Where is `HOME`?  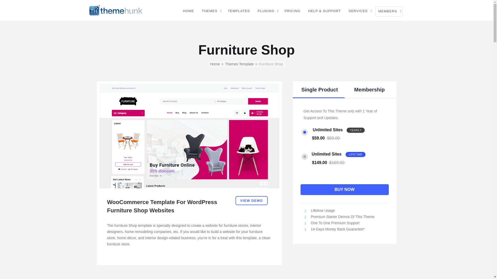 HOME is located at coordinates (188, 11).